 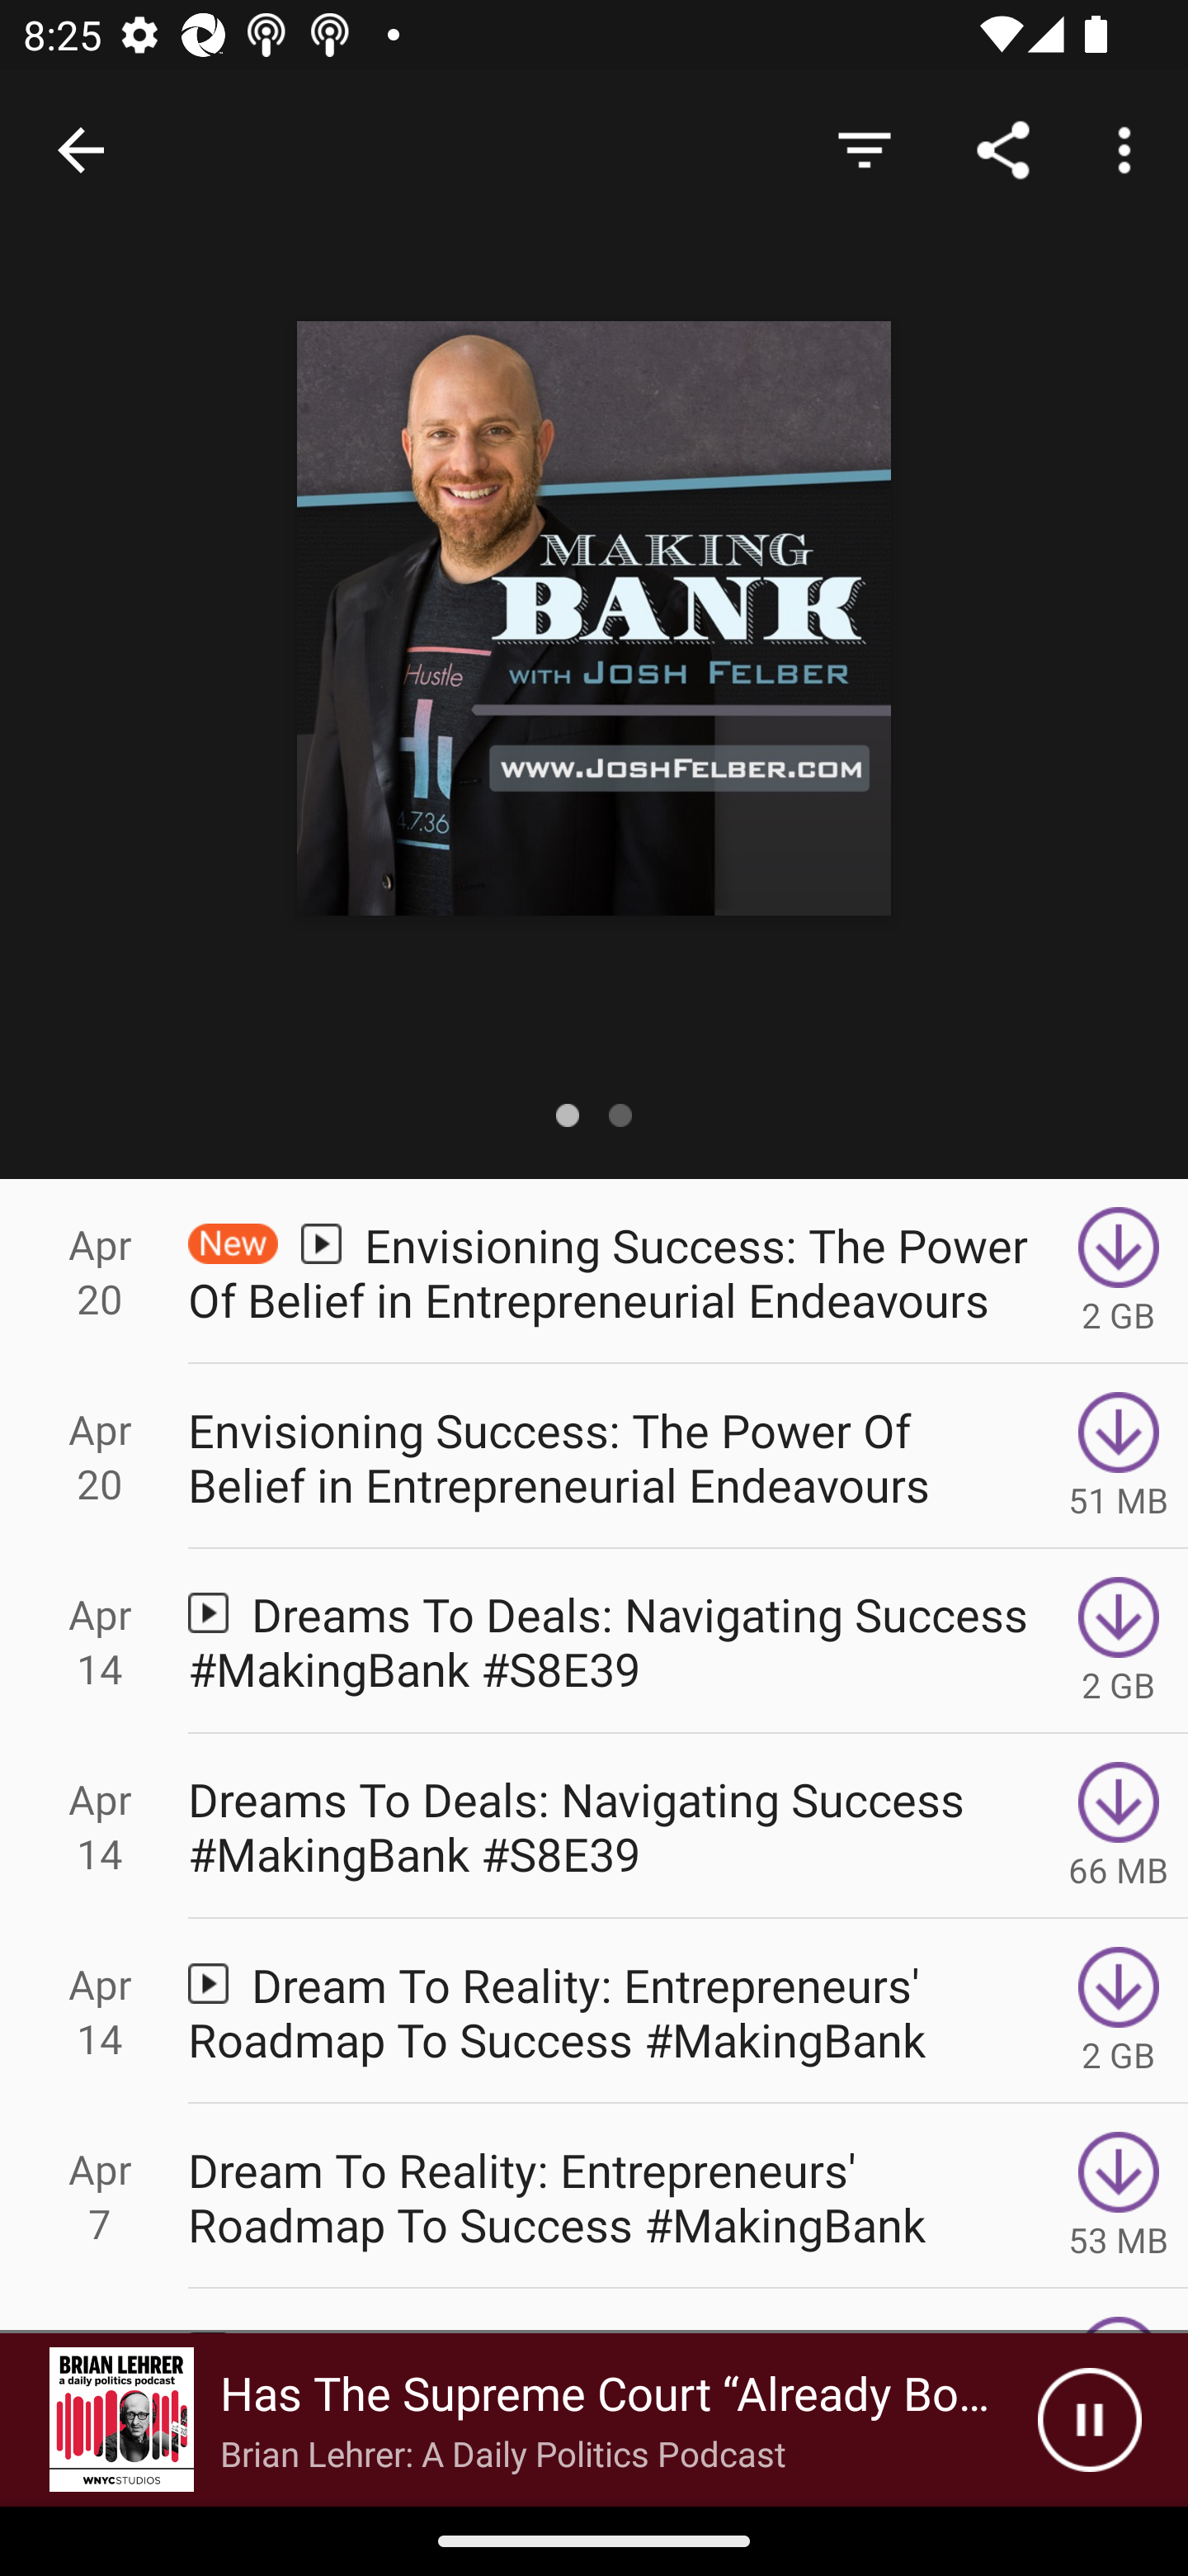 What do you see at coordinates (1003, 149) in the screenshot?
I see `Share Link` at bounding box center [1003, 149].